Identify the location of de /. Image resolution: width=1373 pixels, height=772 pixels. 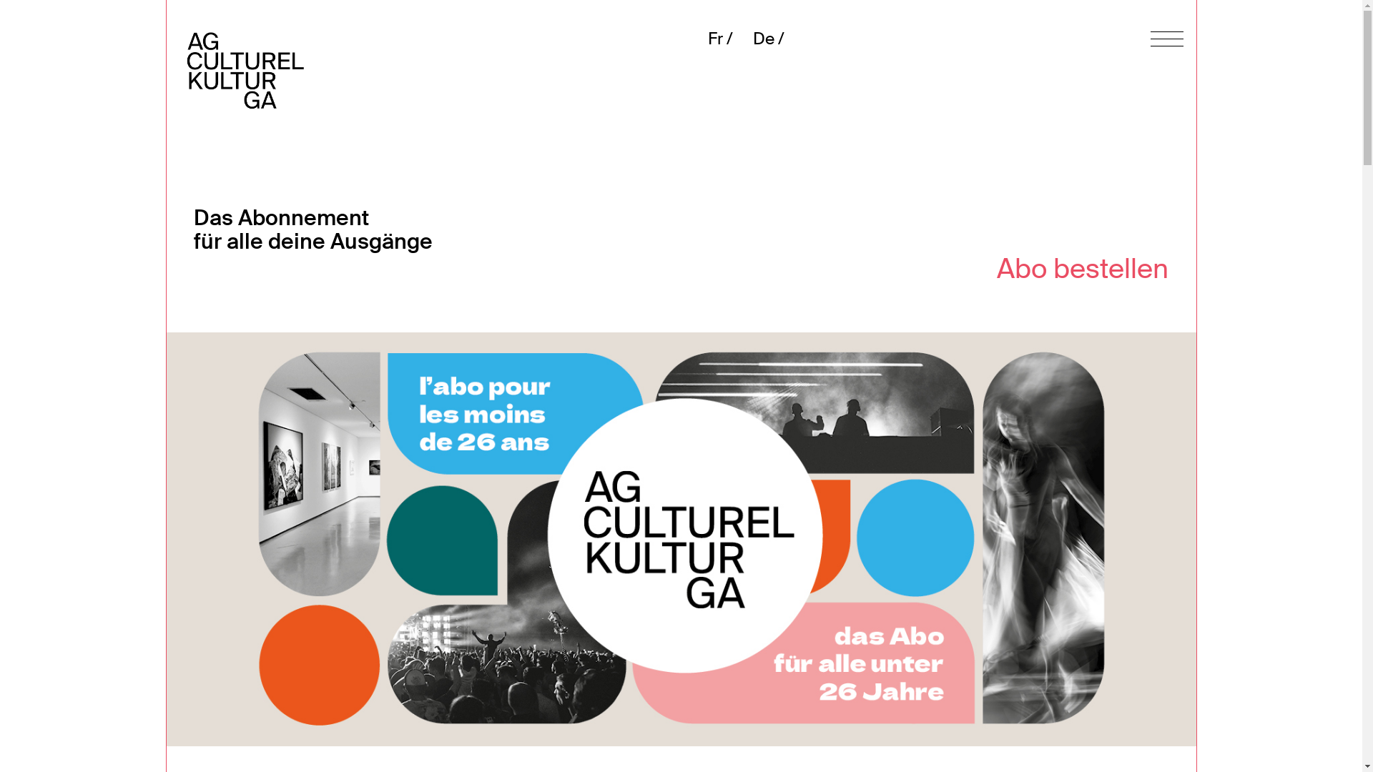
(758, 69).